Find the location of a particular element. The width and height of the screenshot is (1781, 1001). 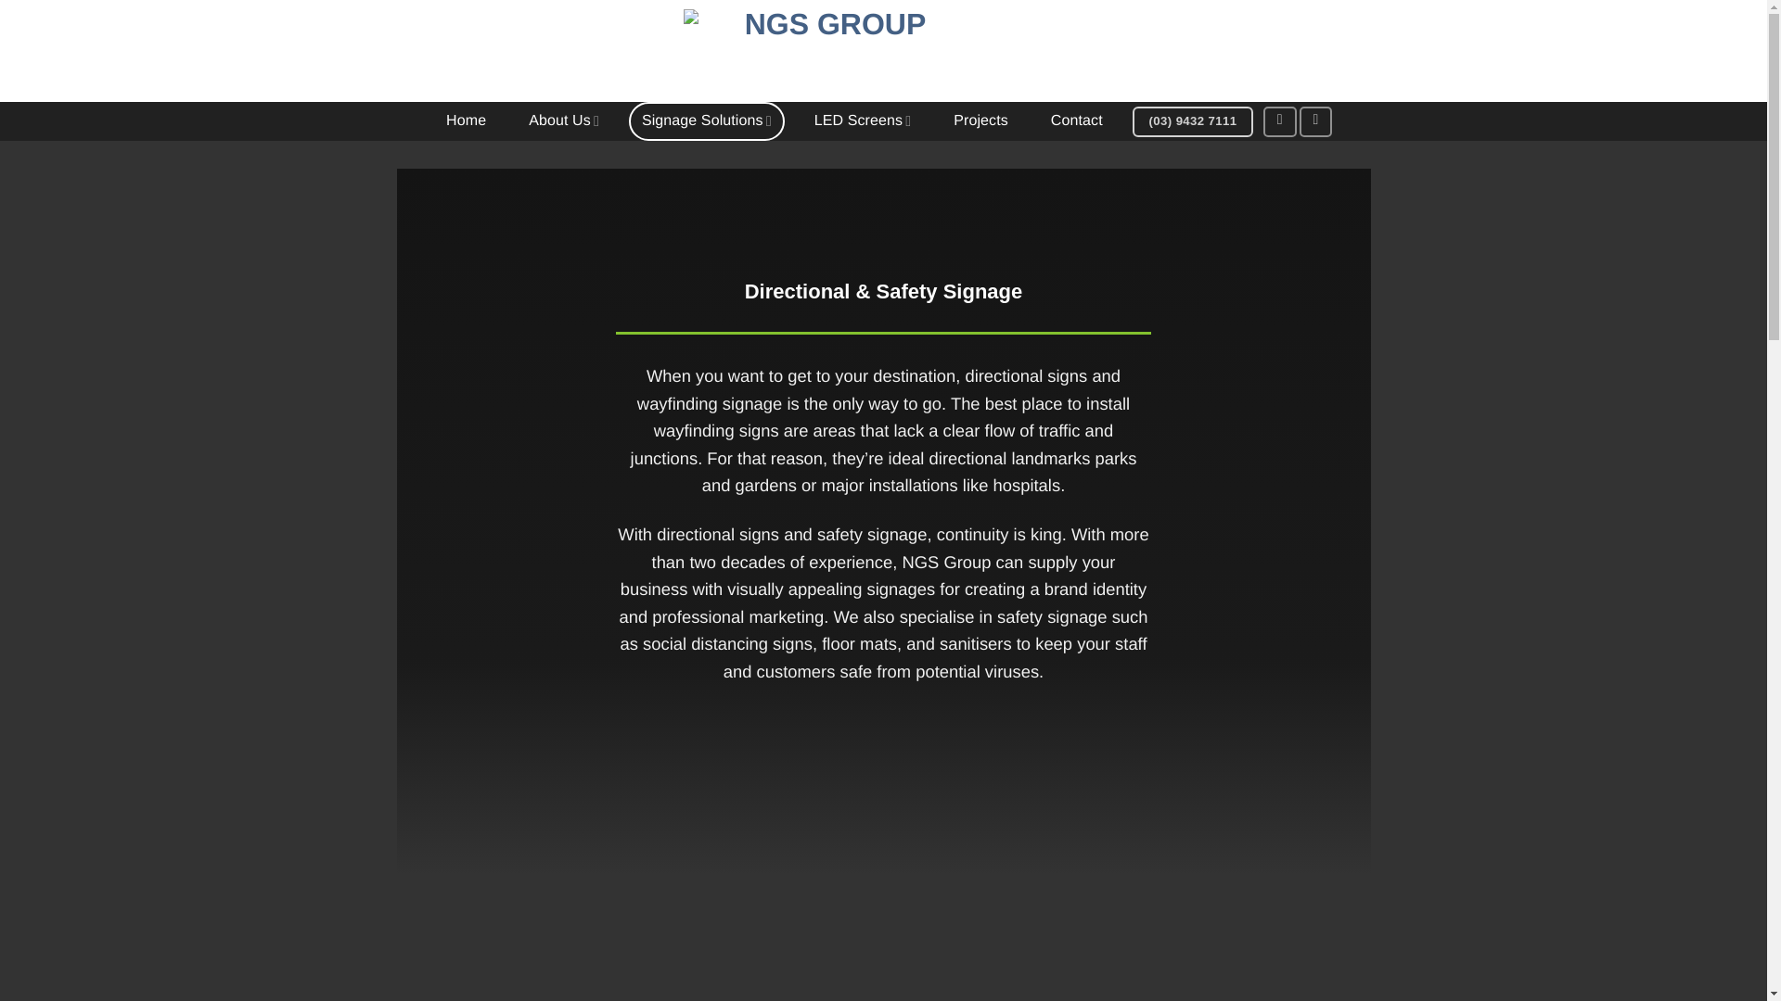

Follow on Facebook is located at coordinates (1279, 120).